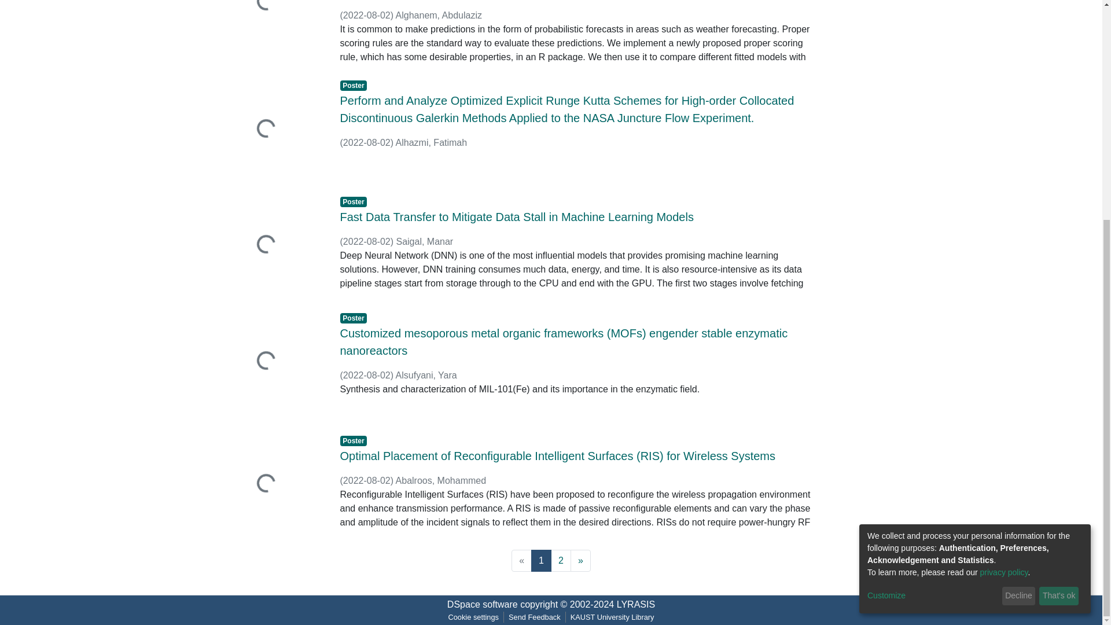 Image resolution: width=1111 pixels, height=625 pixels. Describe the element at coordinates (483, 604) in the screenshot. I see `DSpace software` at that location.